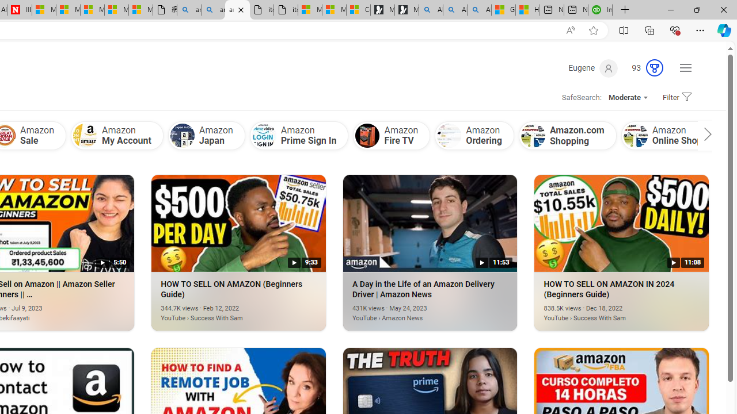  Describe the element at coordinates (413, 312) in the screenshot. I see `A Day in the Life of an Amazon Delivery Driver | Amazon News` at that location.